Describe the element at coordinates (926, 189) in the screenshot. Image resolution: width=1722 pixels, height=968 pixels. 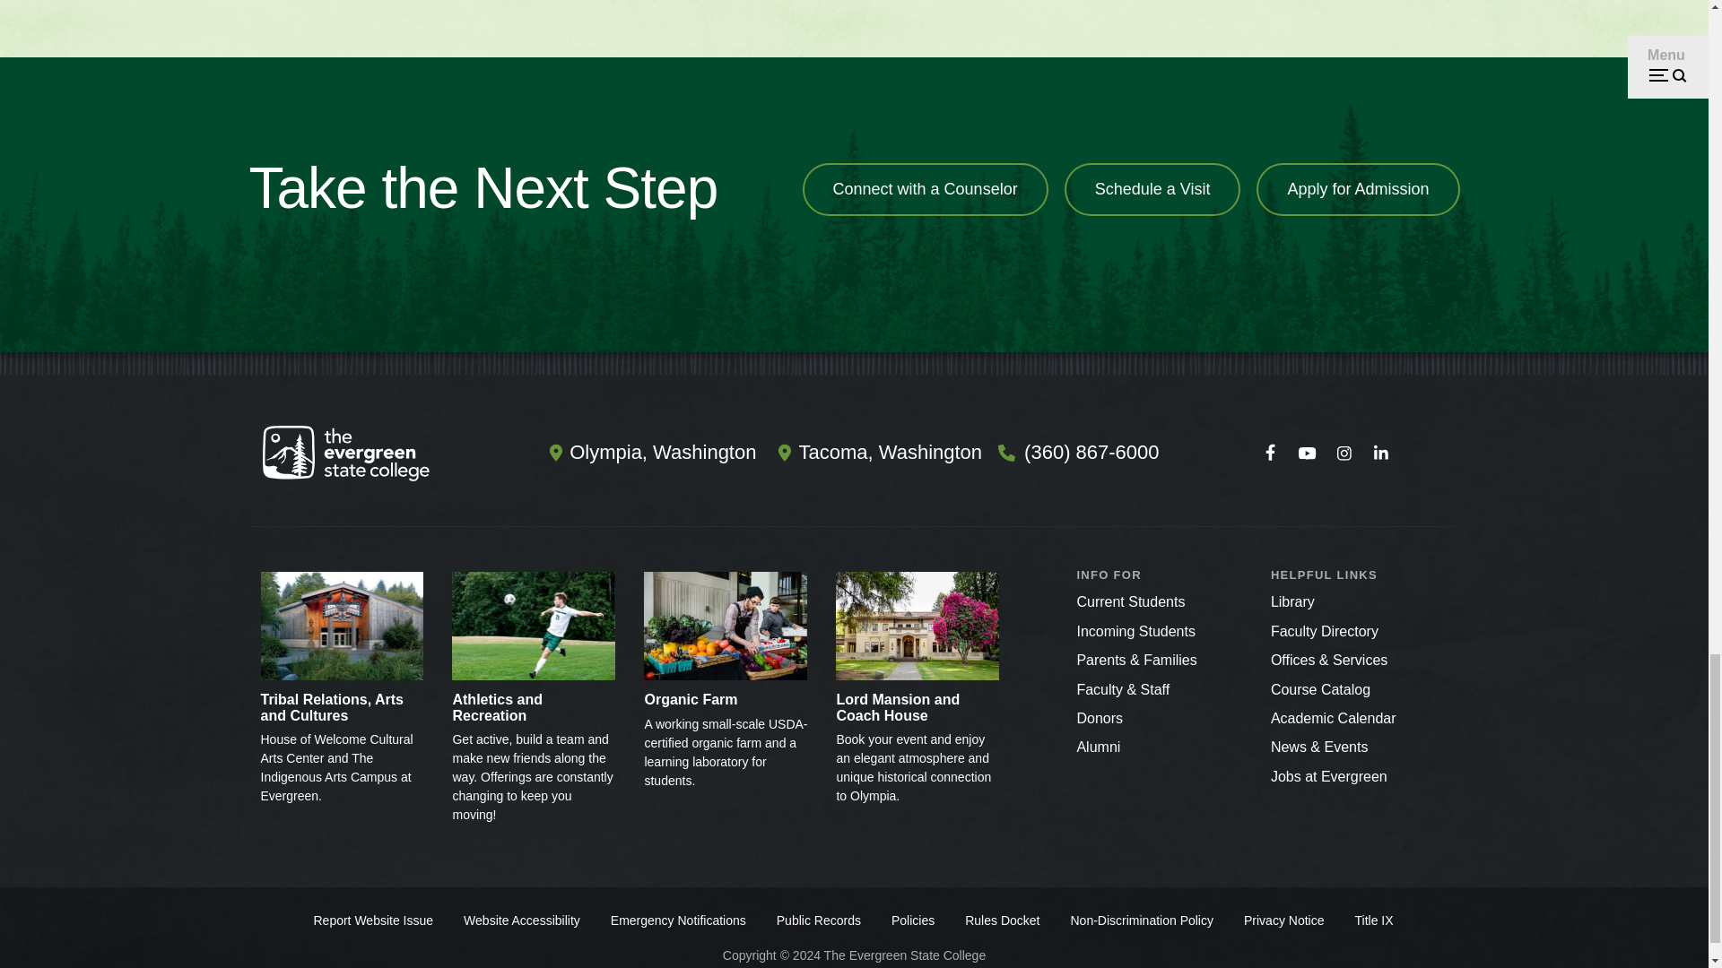
I see `Connect with a Counselor` at that location.